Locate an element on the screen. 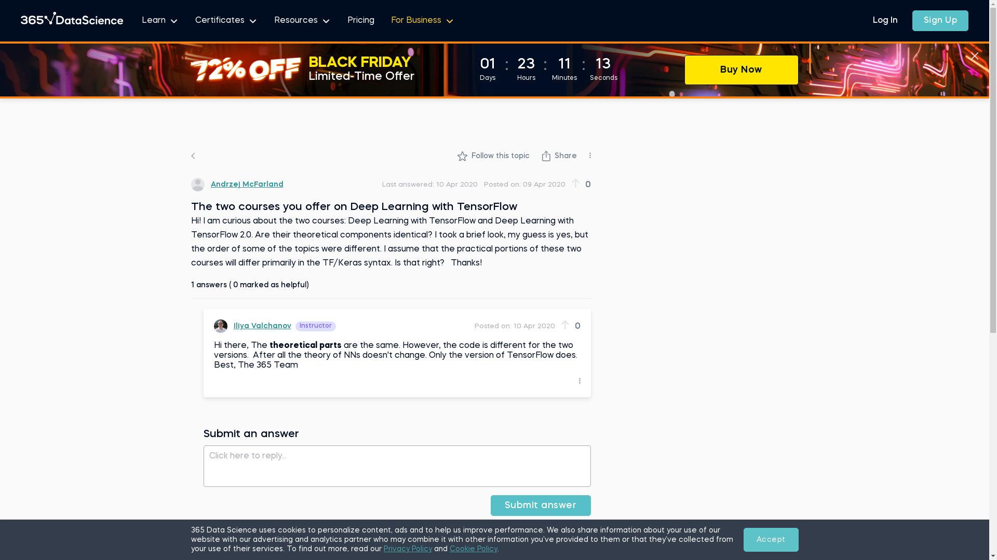 Image resolution: width=997 pixels, height=560 pixels. Sign Up is located at coordinates (940, 21).